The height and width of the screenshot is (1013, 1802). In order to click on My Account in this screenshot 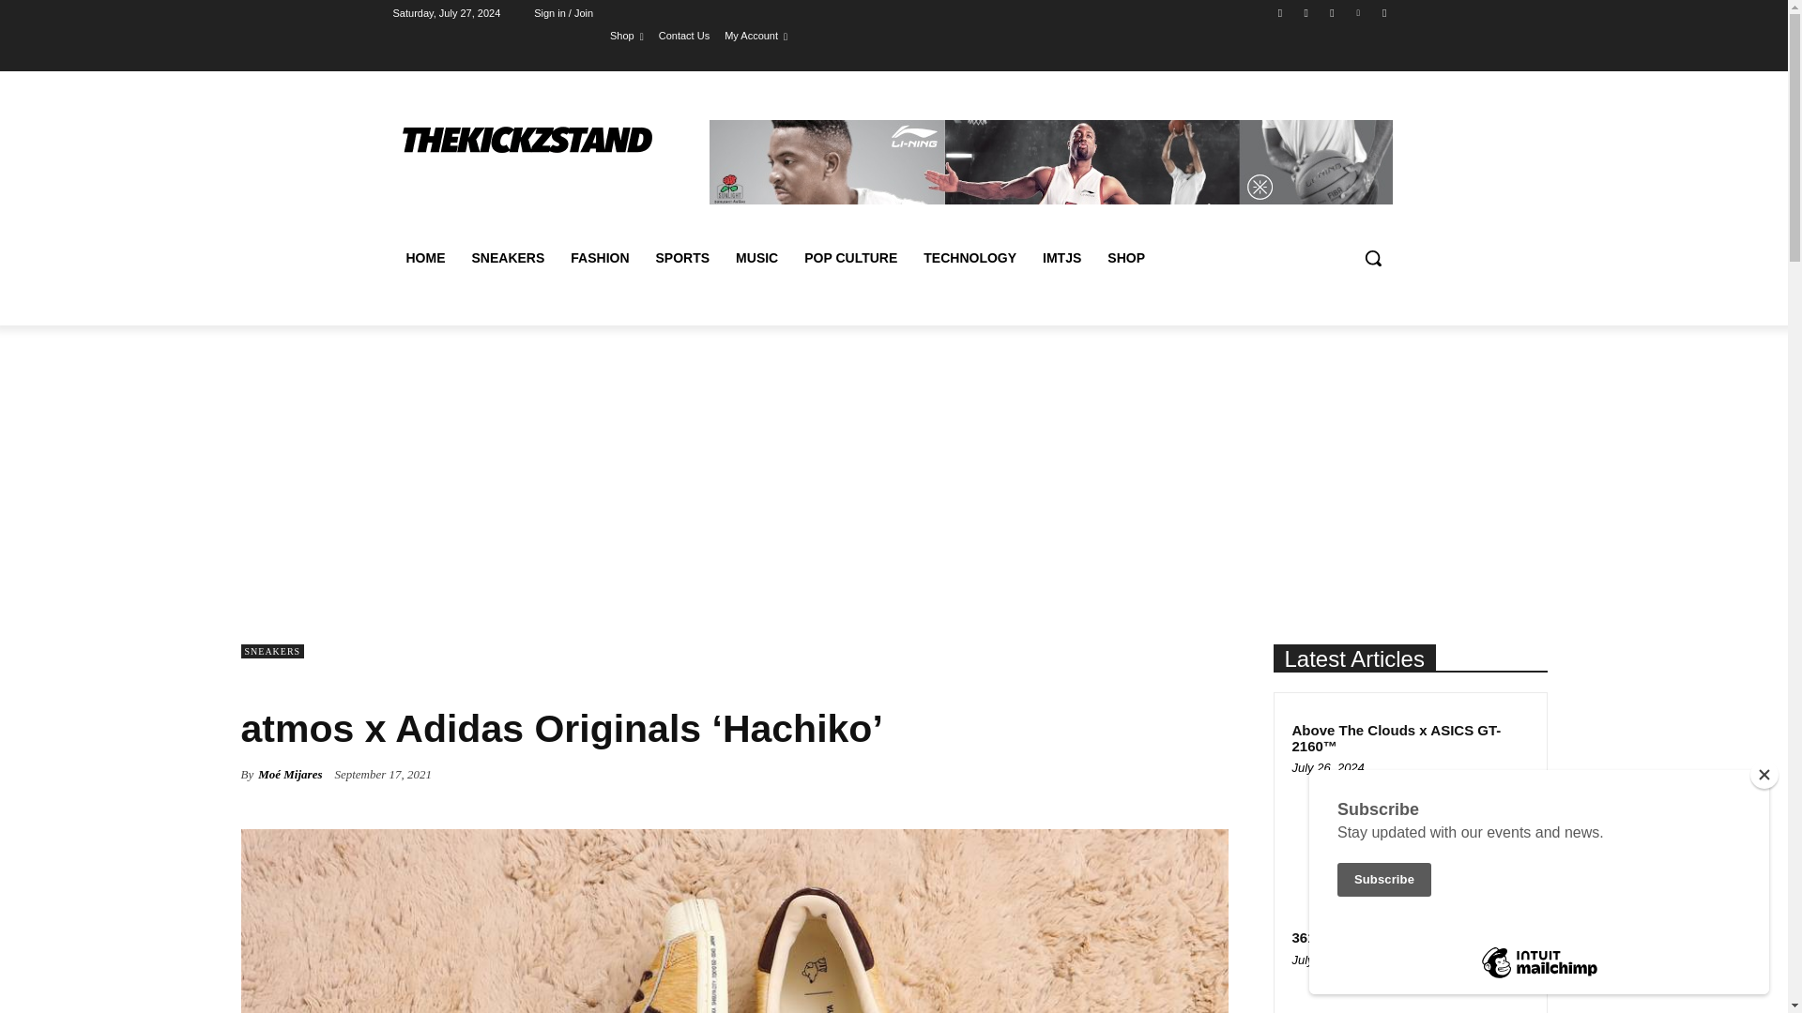, I will do `click(756, 35)`.